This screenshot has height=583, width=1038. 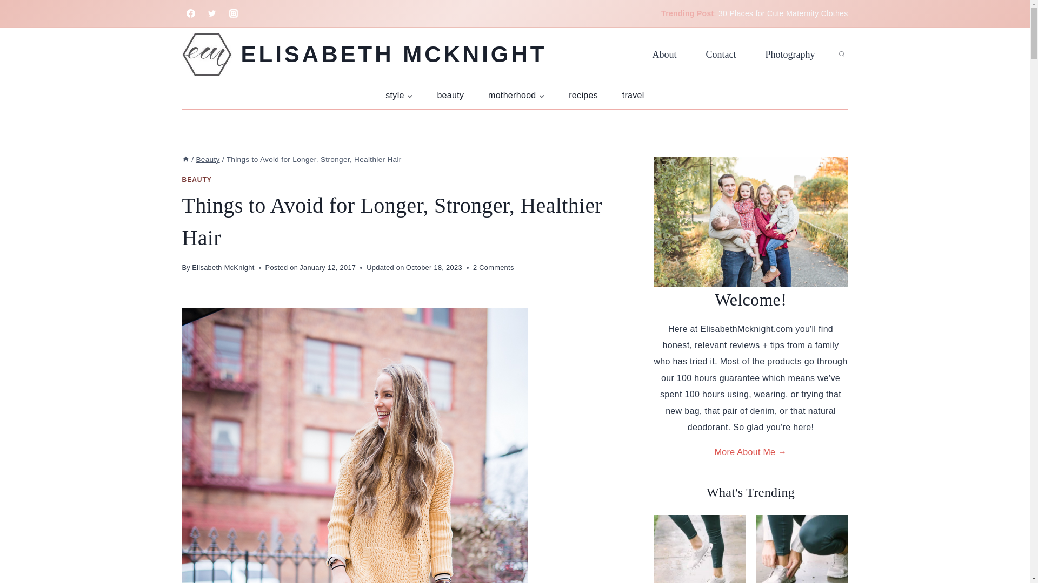 What do you see at coordinates (399, 95) in the screenshot?
I see `style` at bounding box center [399, 95].